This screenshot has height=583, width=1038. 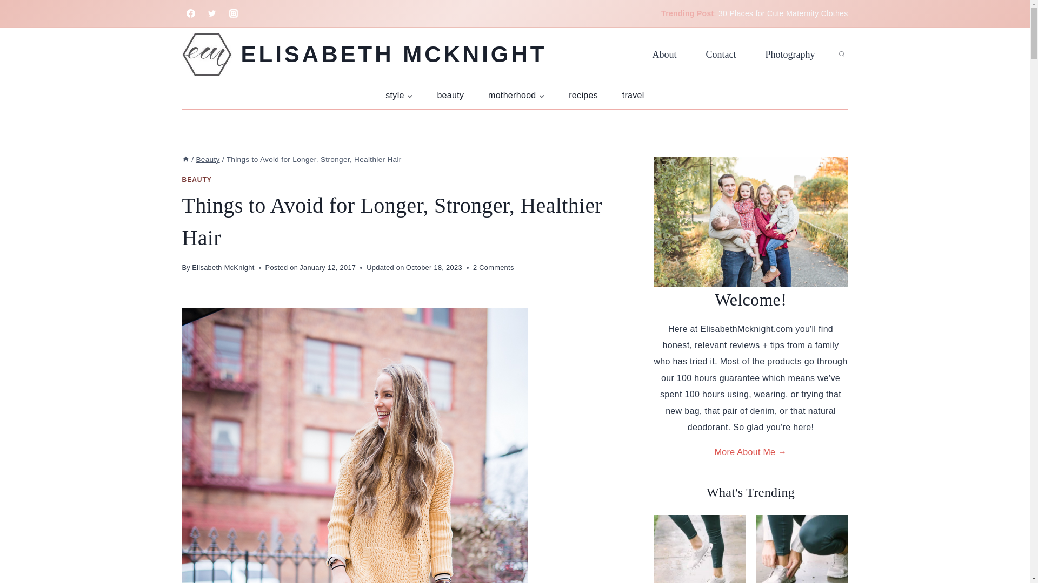 What do you see at coordinates (399, 95) in the screenshot?
I see `style` at bounding box center [399, 95].